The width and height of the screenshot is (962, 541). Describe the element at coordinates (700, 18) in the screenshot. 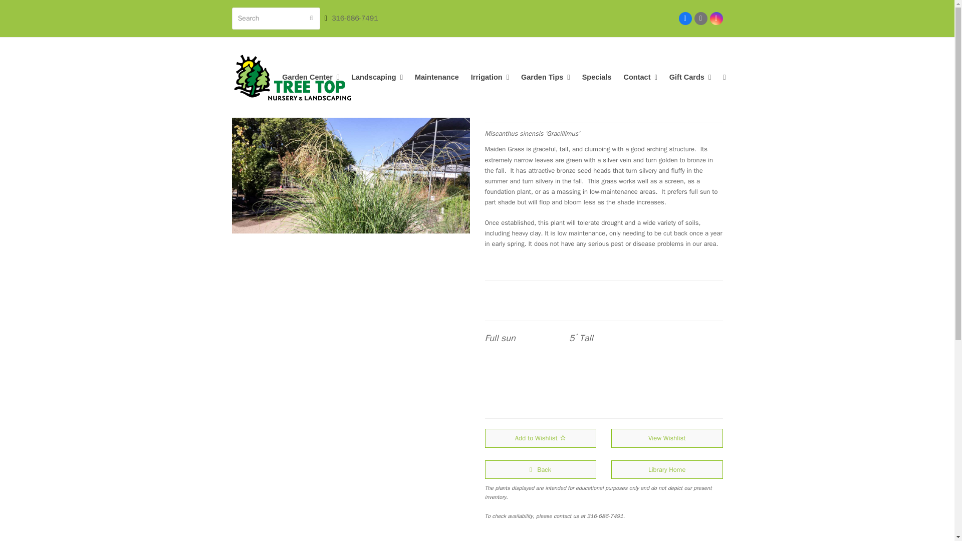

I see `Email` at that location.